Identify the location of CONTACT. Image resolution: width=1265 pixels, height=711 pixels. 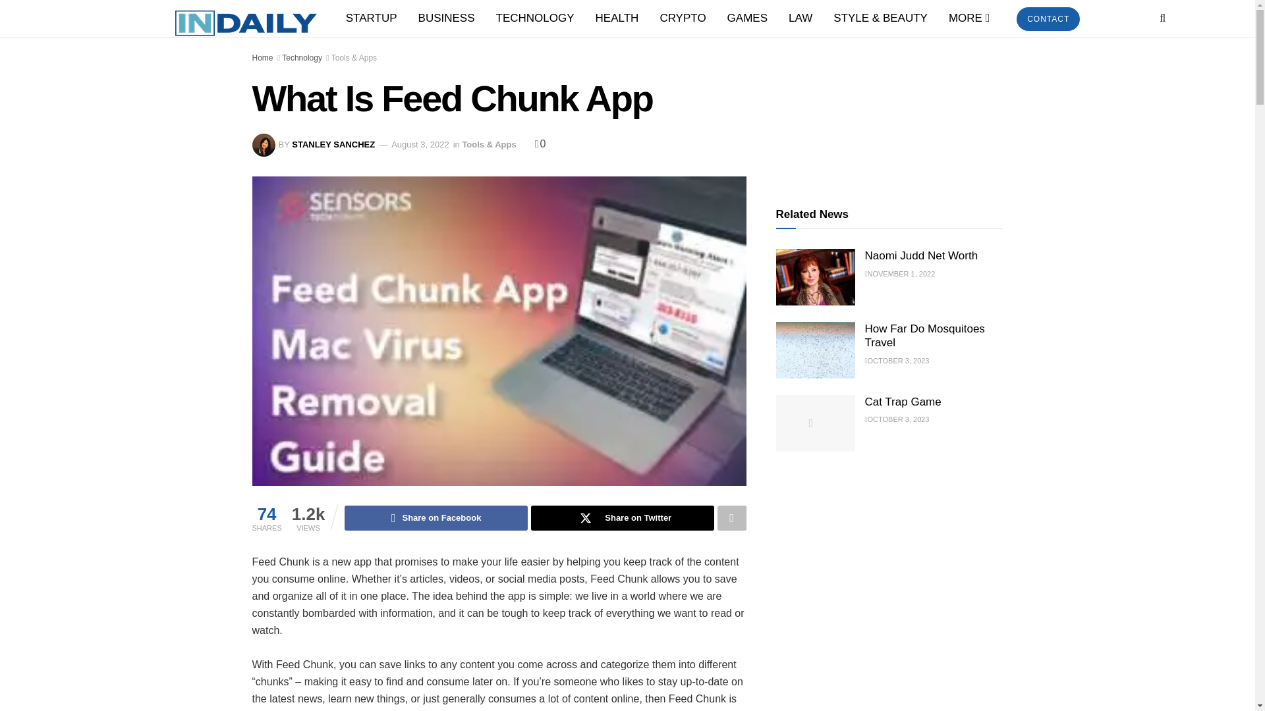
(1048, 18).